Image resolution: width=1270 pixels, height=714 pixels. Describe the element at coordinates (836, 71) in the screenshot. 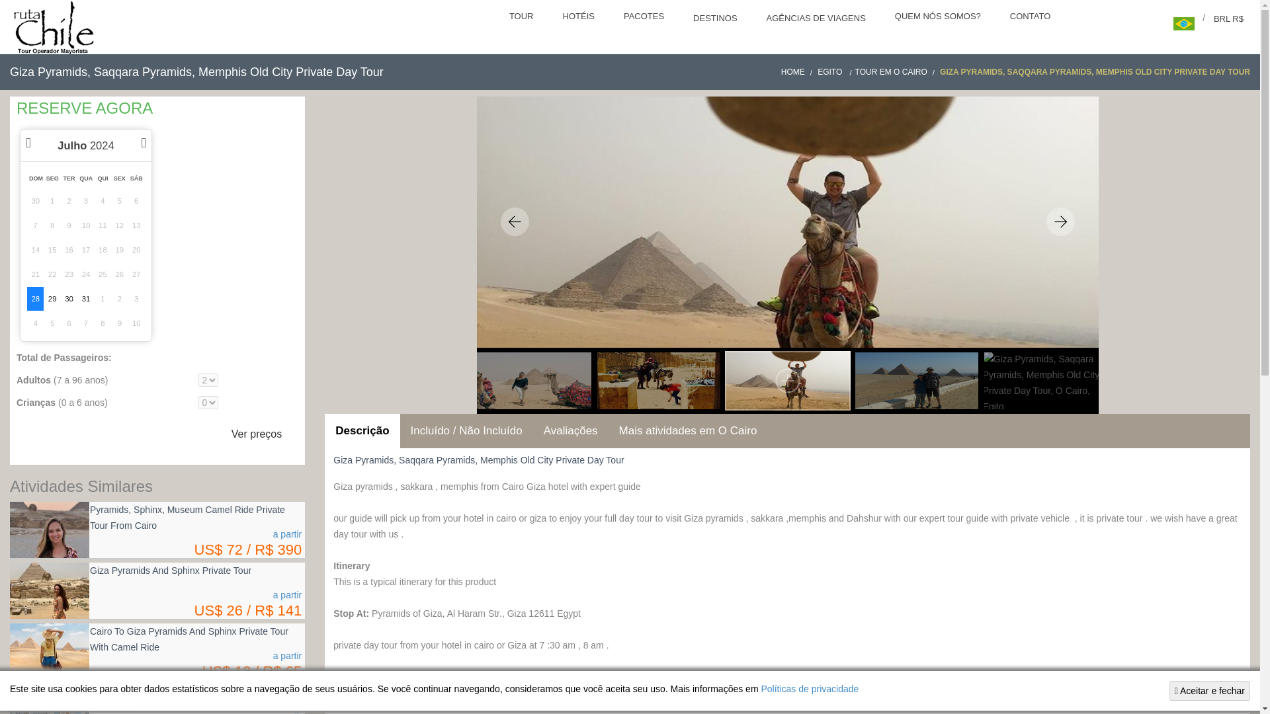

I see `EGITO` at that location.